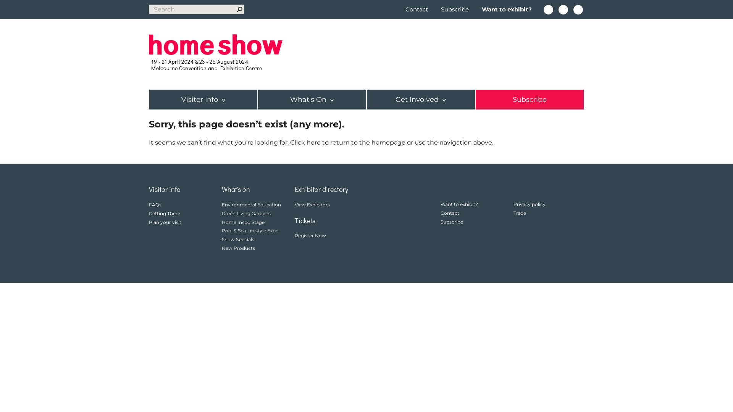 The width and height of the screenshot is (733, 412). I want to click on Click here, so click(305, 143).